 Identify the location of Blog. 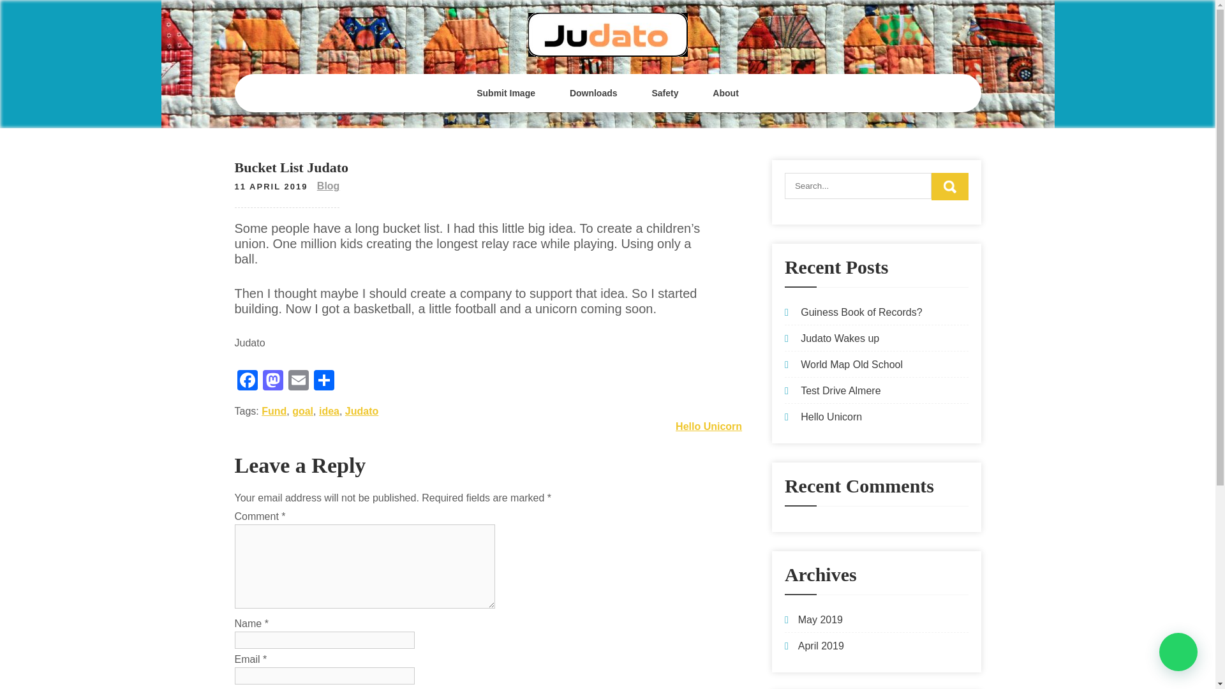
(329, 186).